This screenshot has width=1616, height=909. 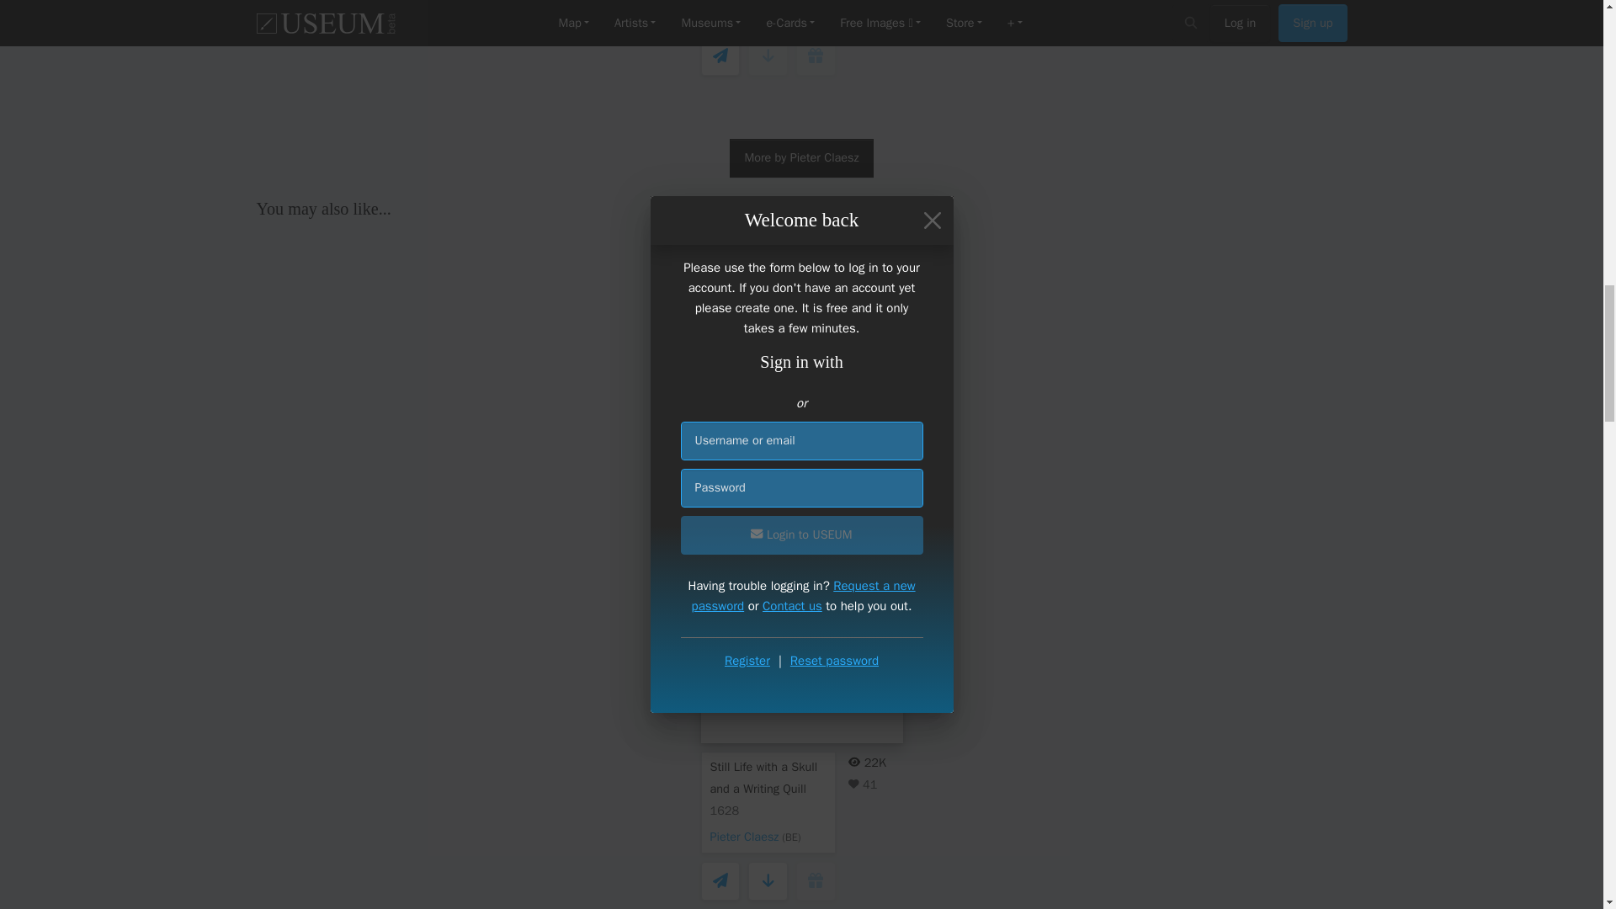 What do you see at coordinates (791, 837) in the screenshot?
I see `BE` at bounding box center [791, 837].